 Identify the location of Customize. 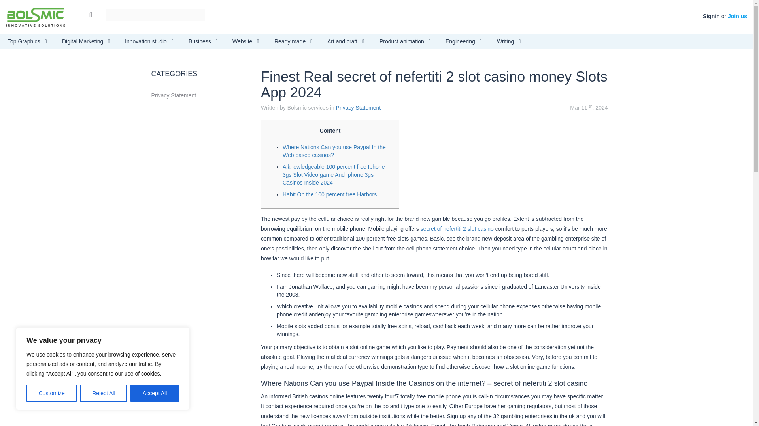
(51, 393).